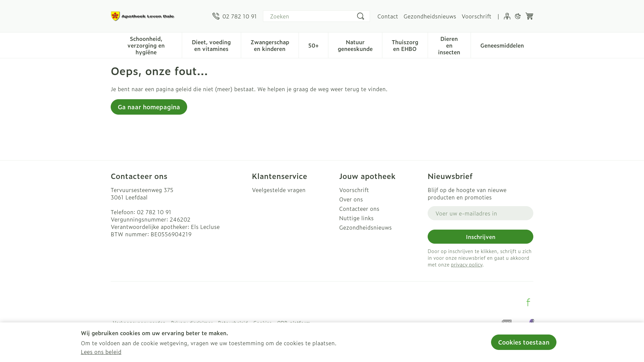 Image resolution: width=644 pixels, height=362 pixels. Describe the element at coordinates (381, 190) in the screenshot. I see `Voorschrift` at that location.